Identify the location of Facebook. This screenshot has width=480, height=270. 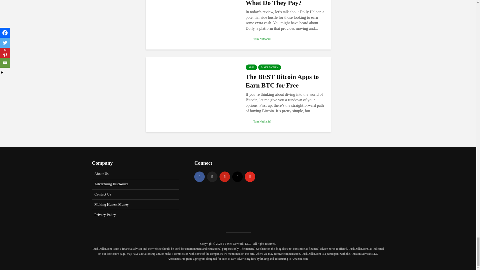
(199, 176).